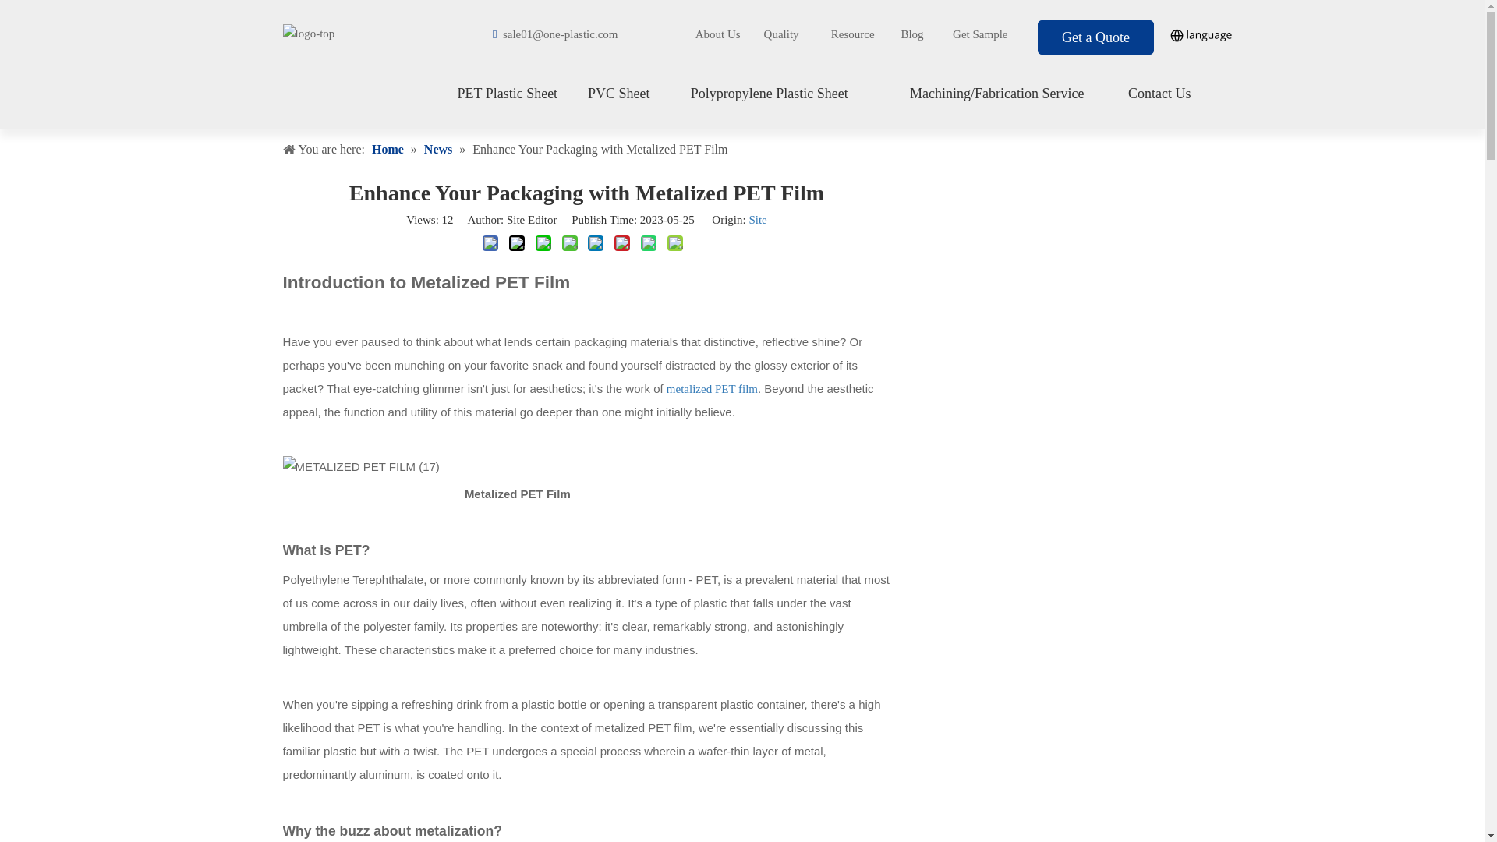 The width and height of the screenshot is (1497, 842). I want to click on Get Sample, so click(979, 34).